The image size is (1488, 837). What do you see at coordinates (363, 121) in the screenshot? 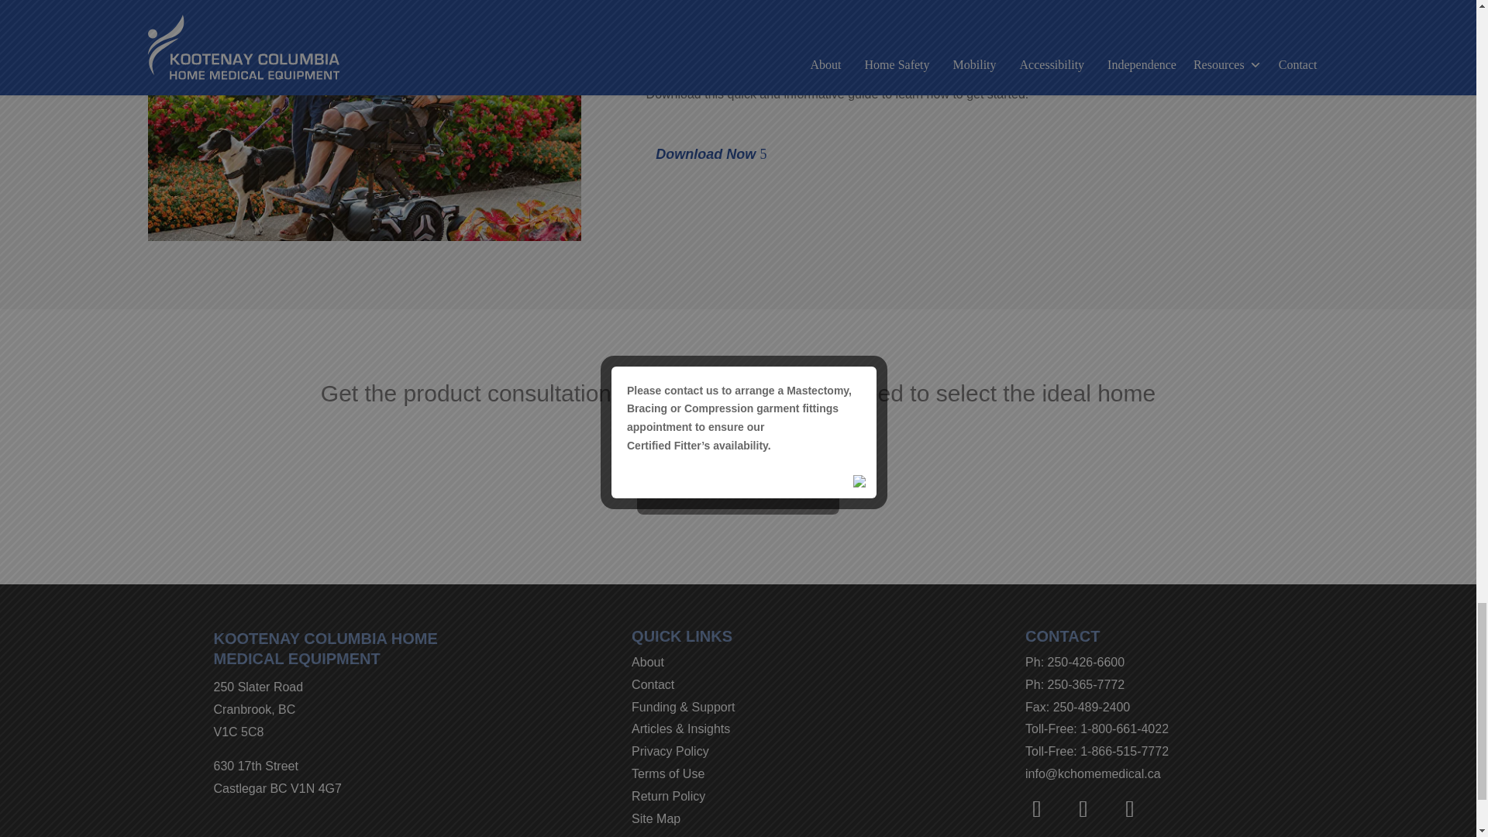
I see `Mask Group 1` at bounding box center [363, 121].